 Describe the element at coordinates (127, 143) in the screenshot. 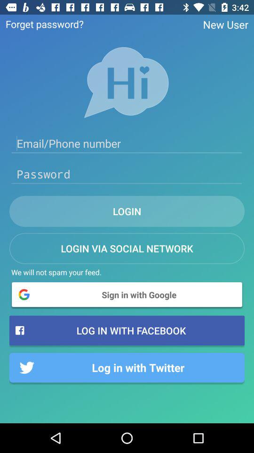

I see `type phone no` at that location.